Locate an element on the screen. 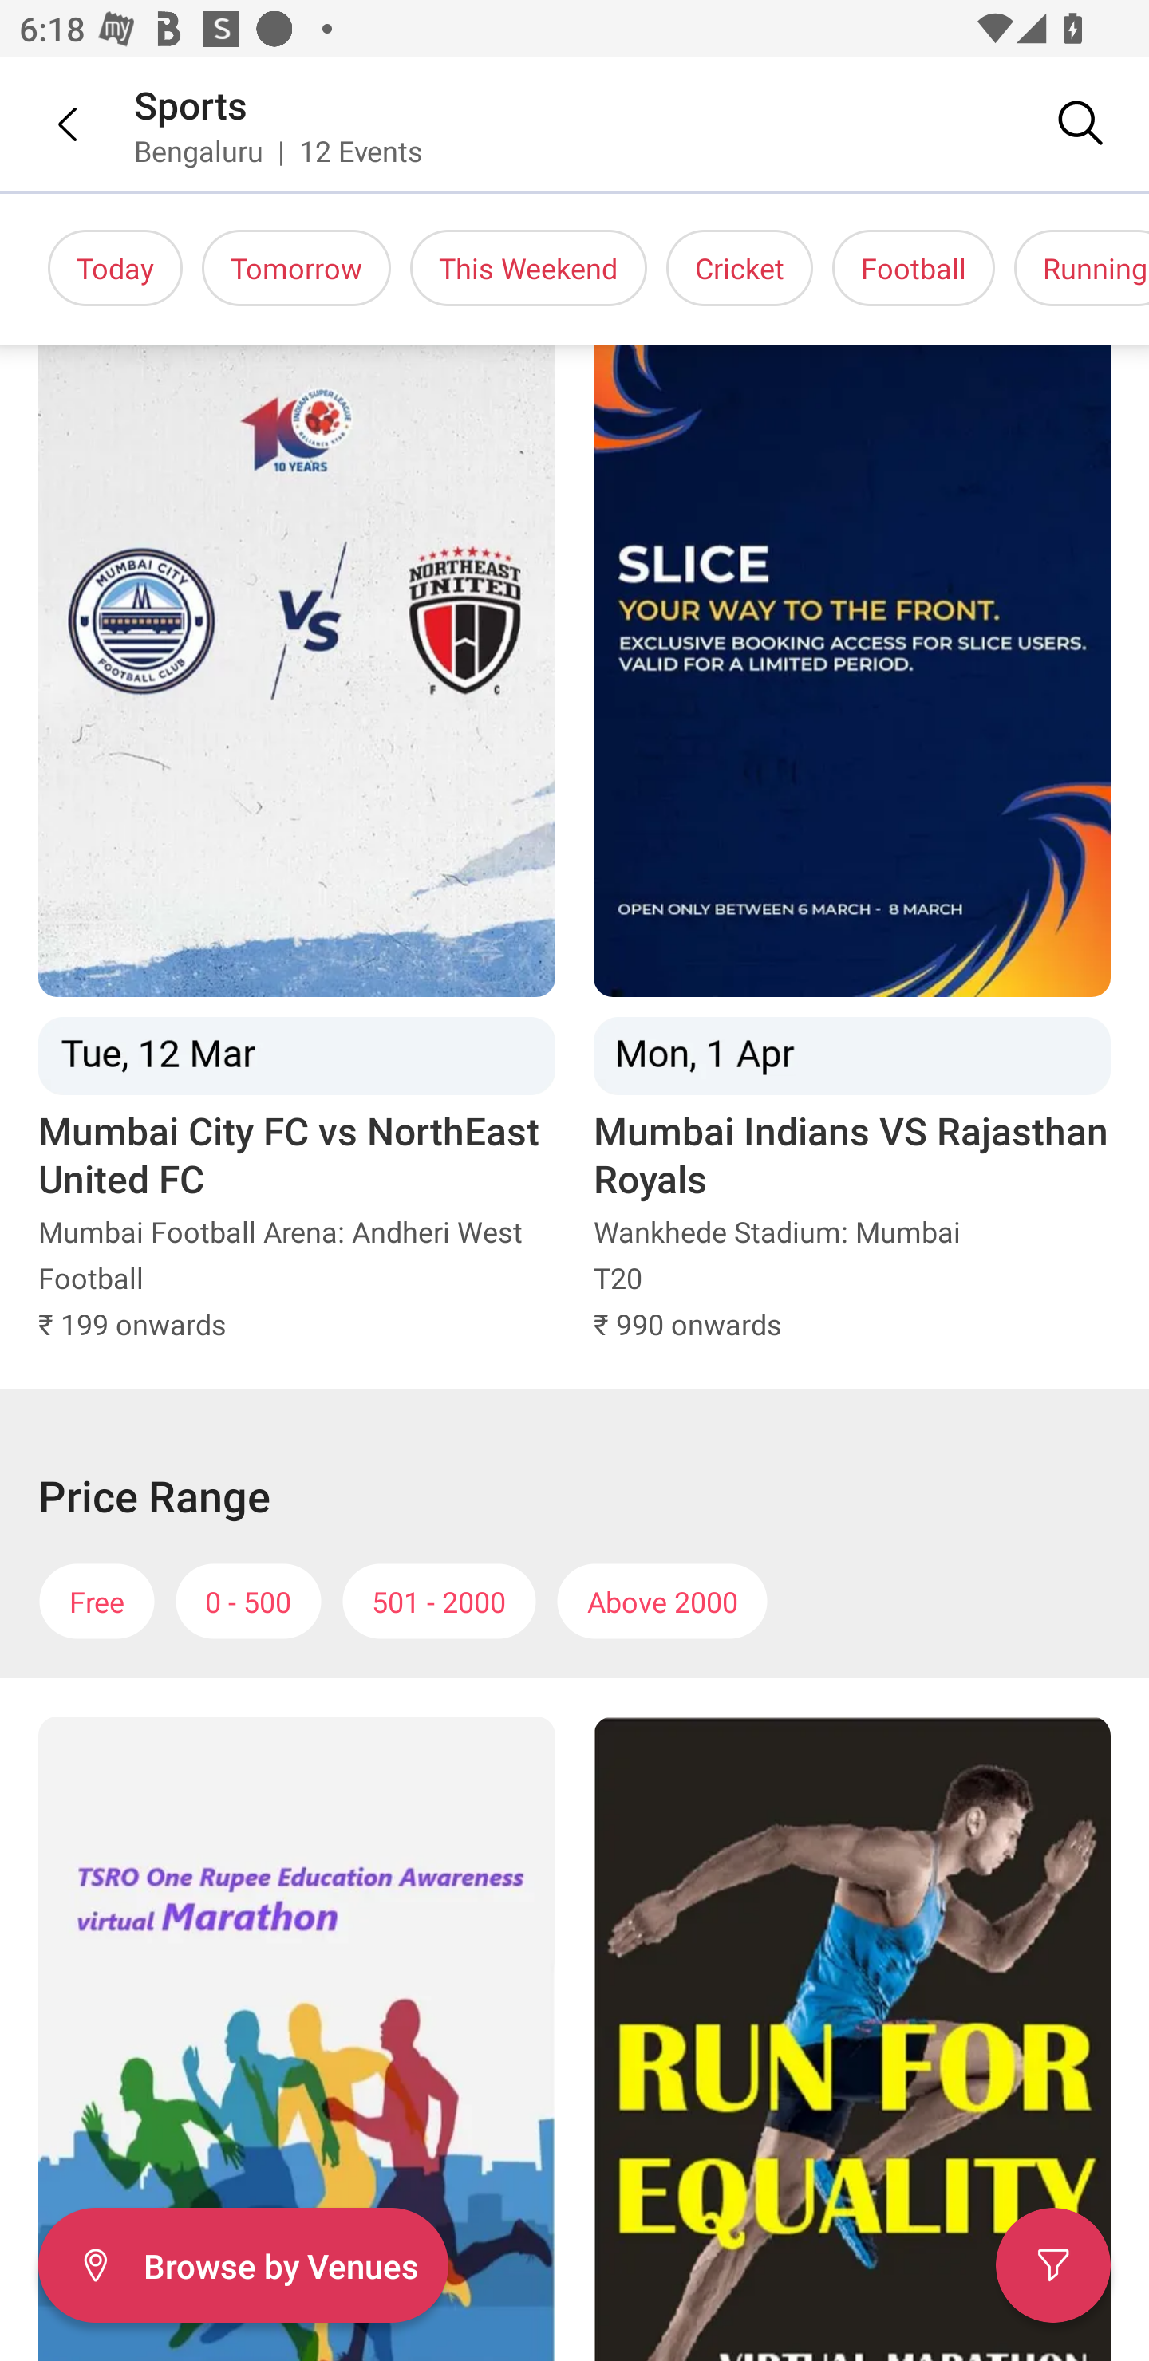  0 - 500 is located at coordinates (248, 1602).